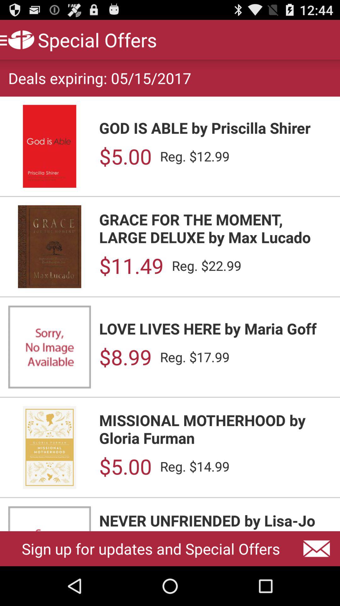 Image resolution: width=340 pixels, height=606 pixels. What do you see at coordinates (131, 266) in the screenshot?
I see `press the item above love lives here app` at bounding box center [131, 266].